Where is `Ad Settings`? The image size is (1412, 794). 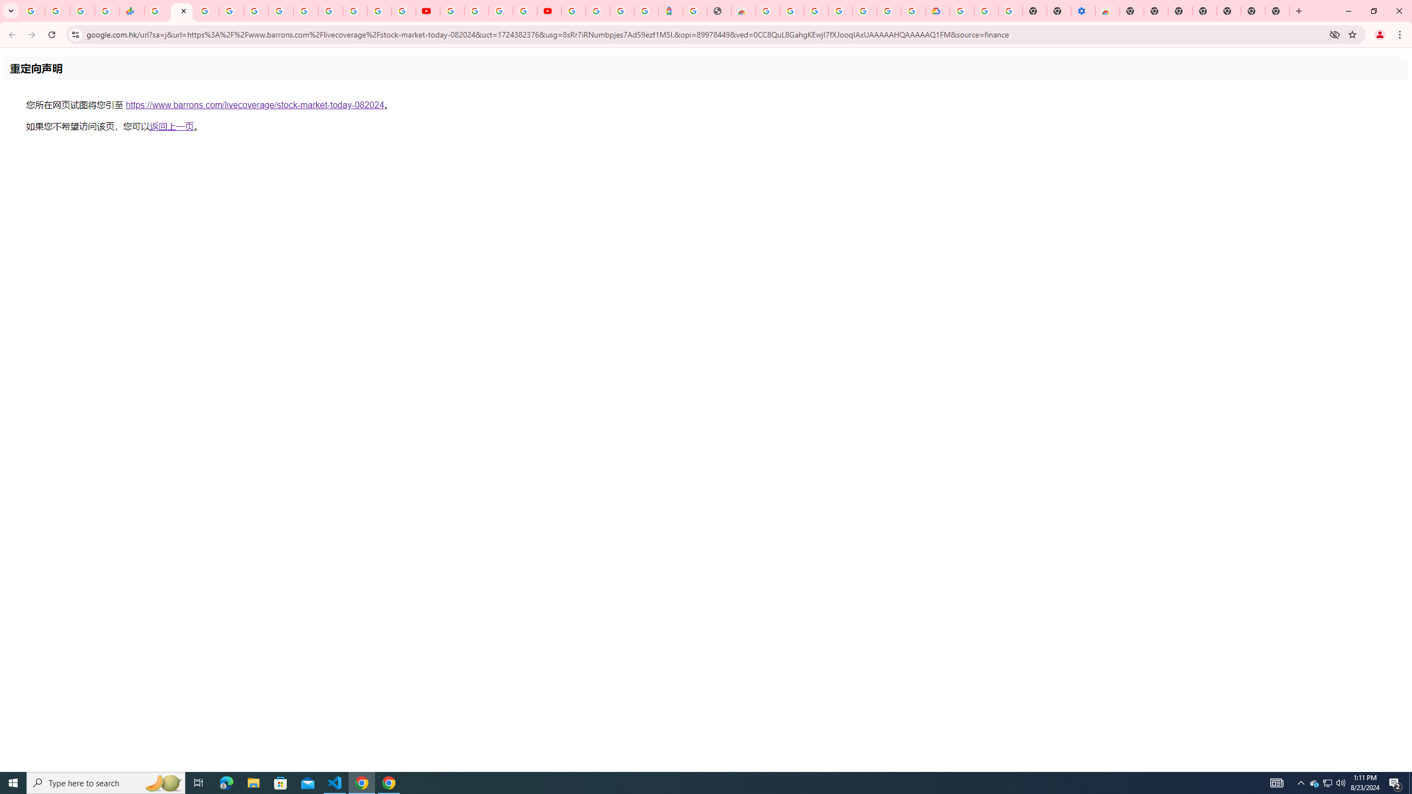 Ad Settings is located at coordinates (792, 11).